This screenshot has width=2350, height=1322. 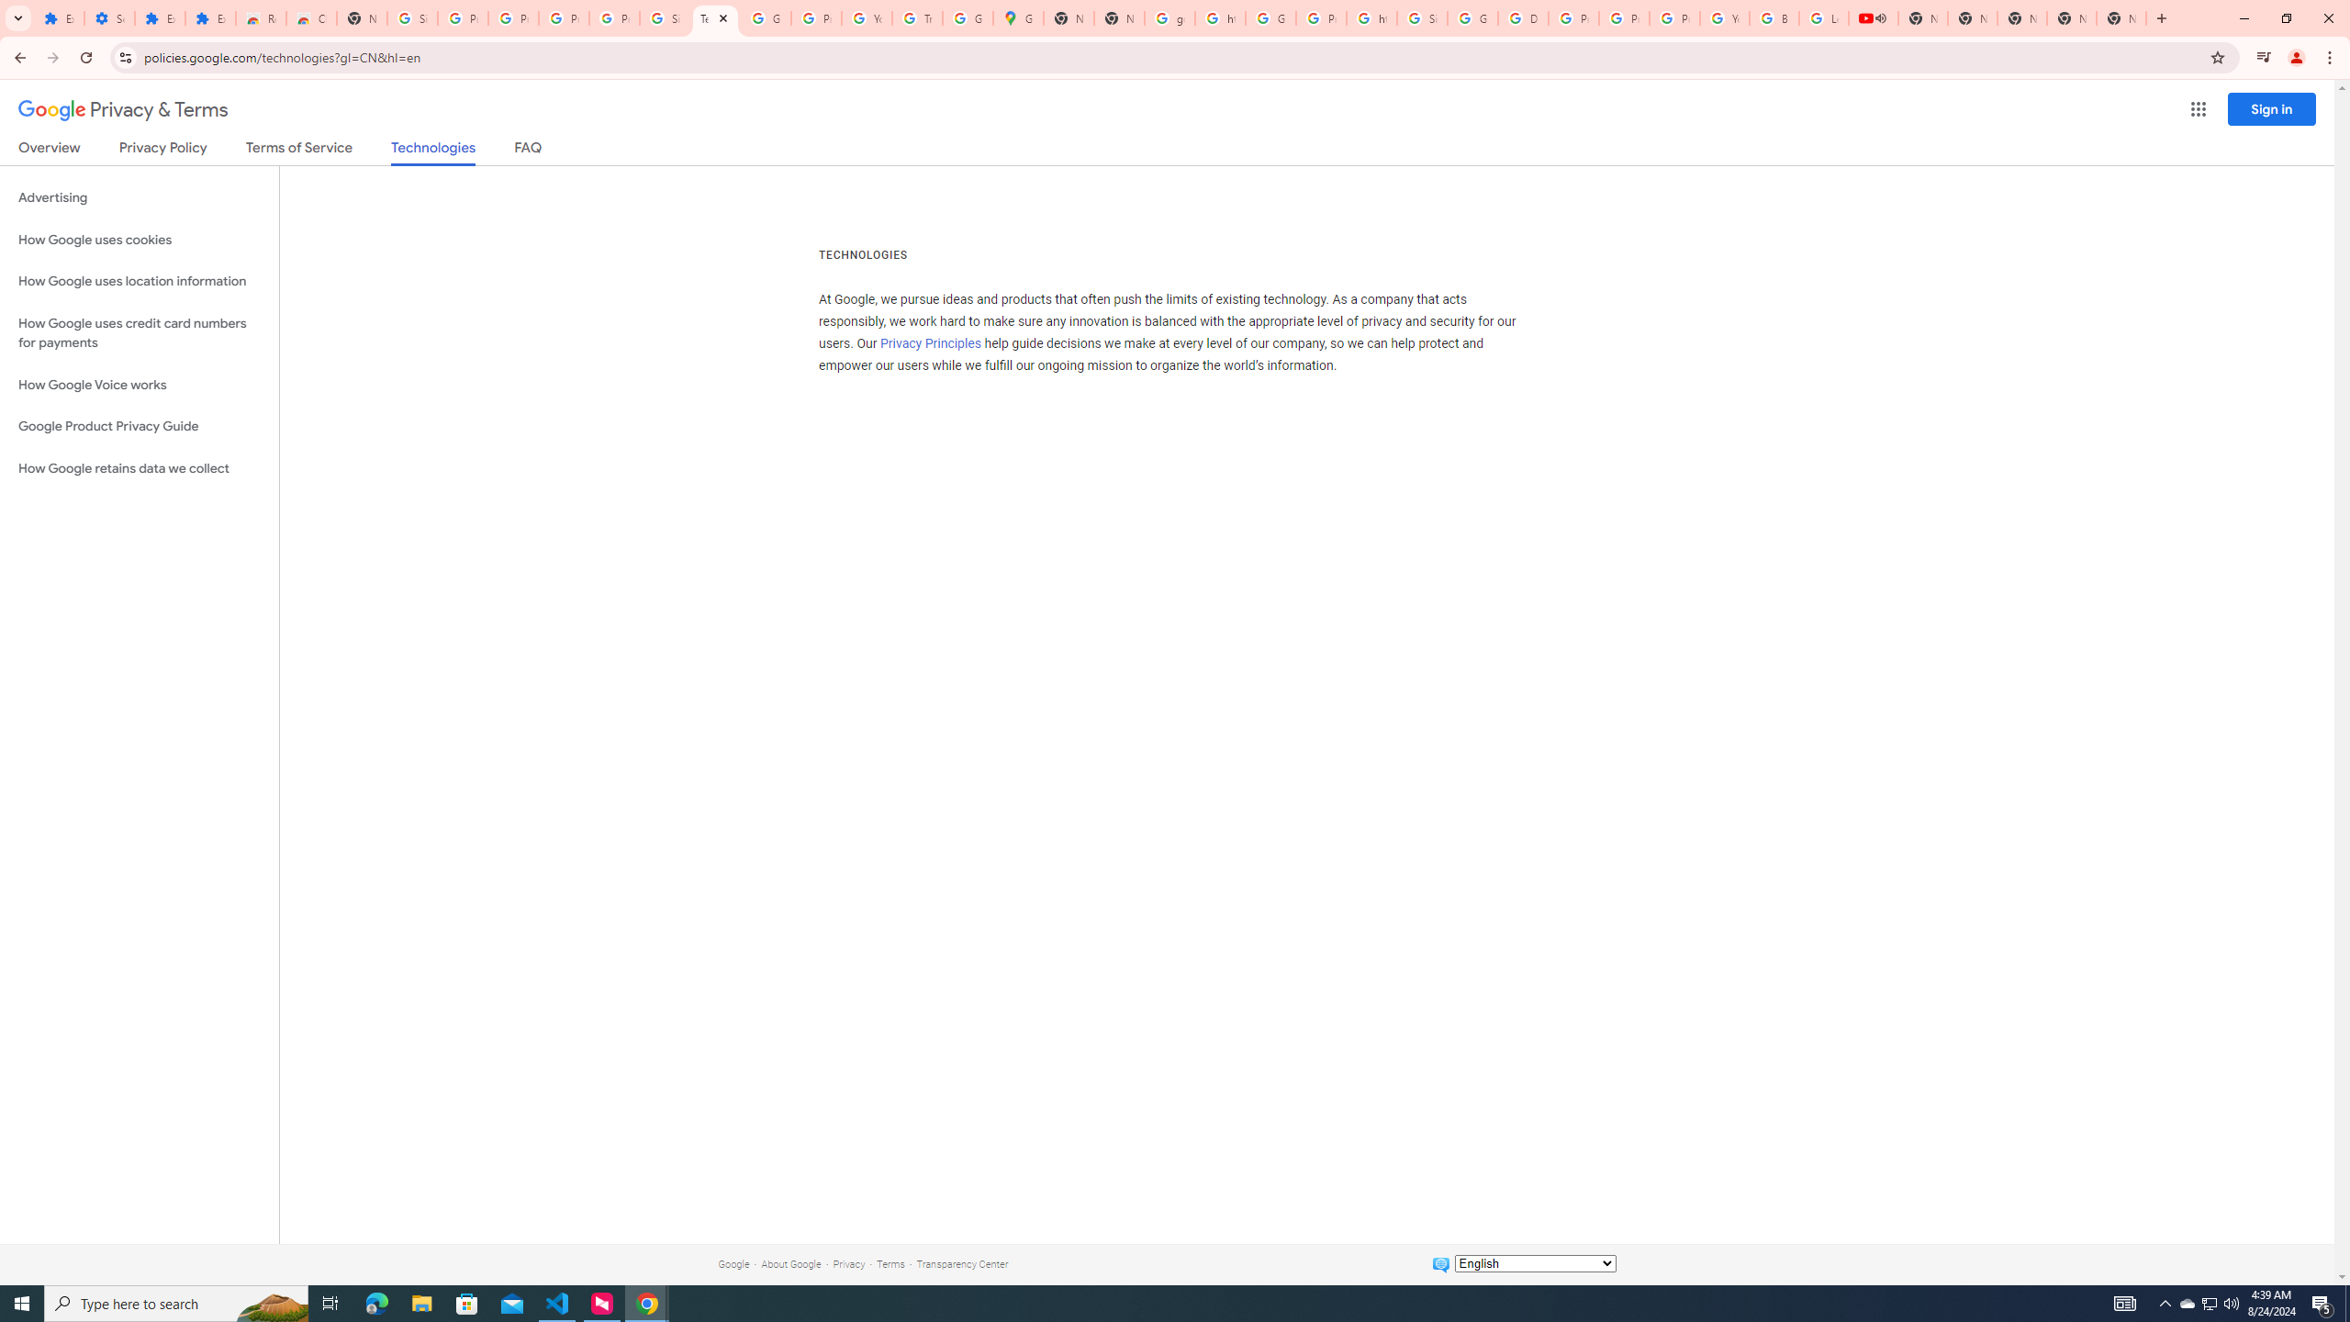 What do you see at coordinates (791, 1263) in the screenshot?
I see `About Google` at bounding box center [791, 1263].